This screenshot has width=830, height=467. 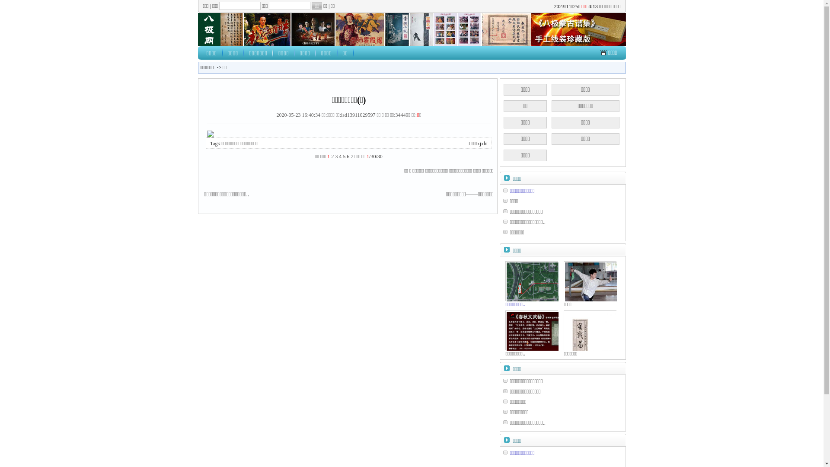 I want to click on 2, so click(x=332, y=157).